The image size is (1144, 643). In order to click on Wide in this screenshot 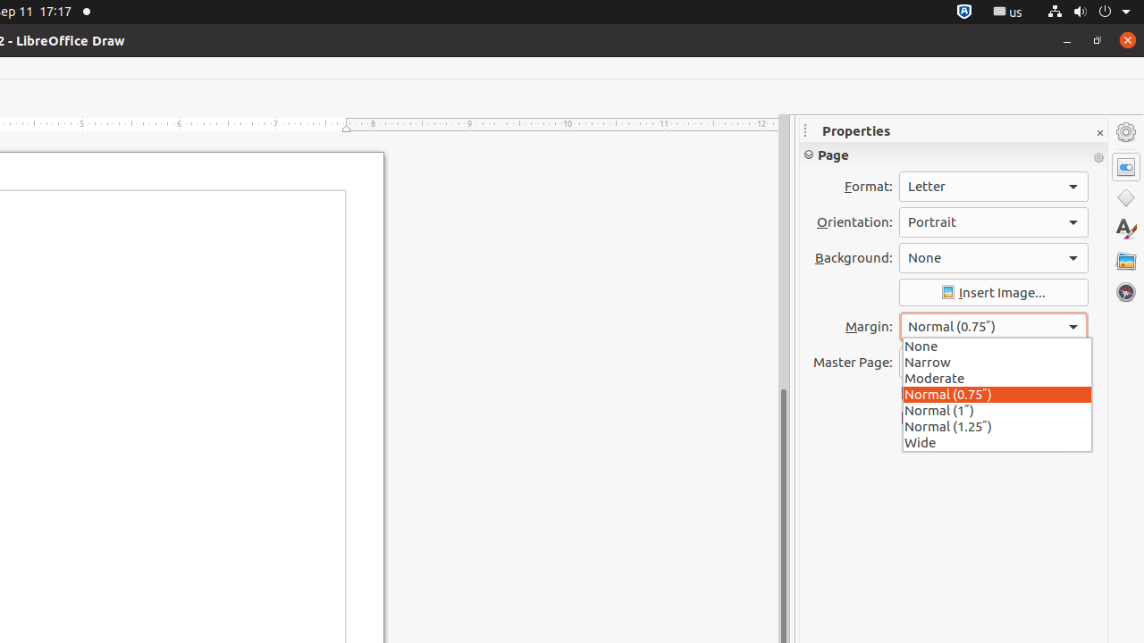, I will do `click(997, 441)`.